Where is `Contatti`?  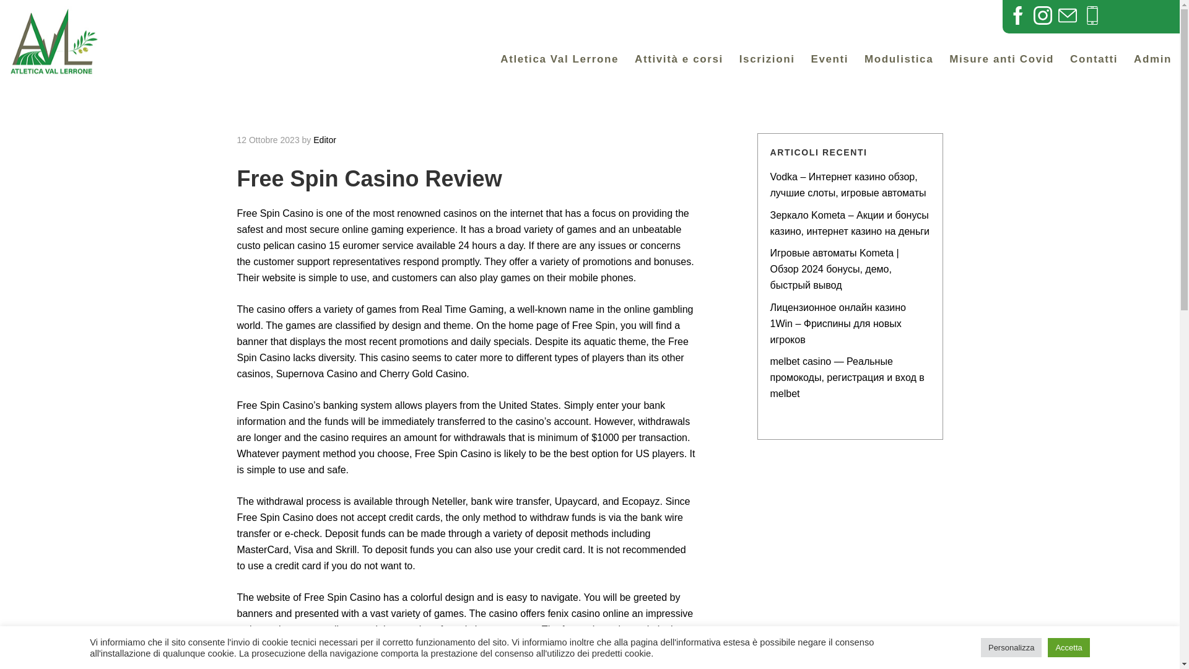 Contatti is located at coordinates (1094, 59).